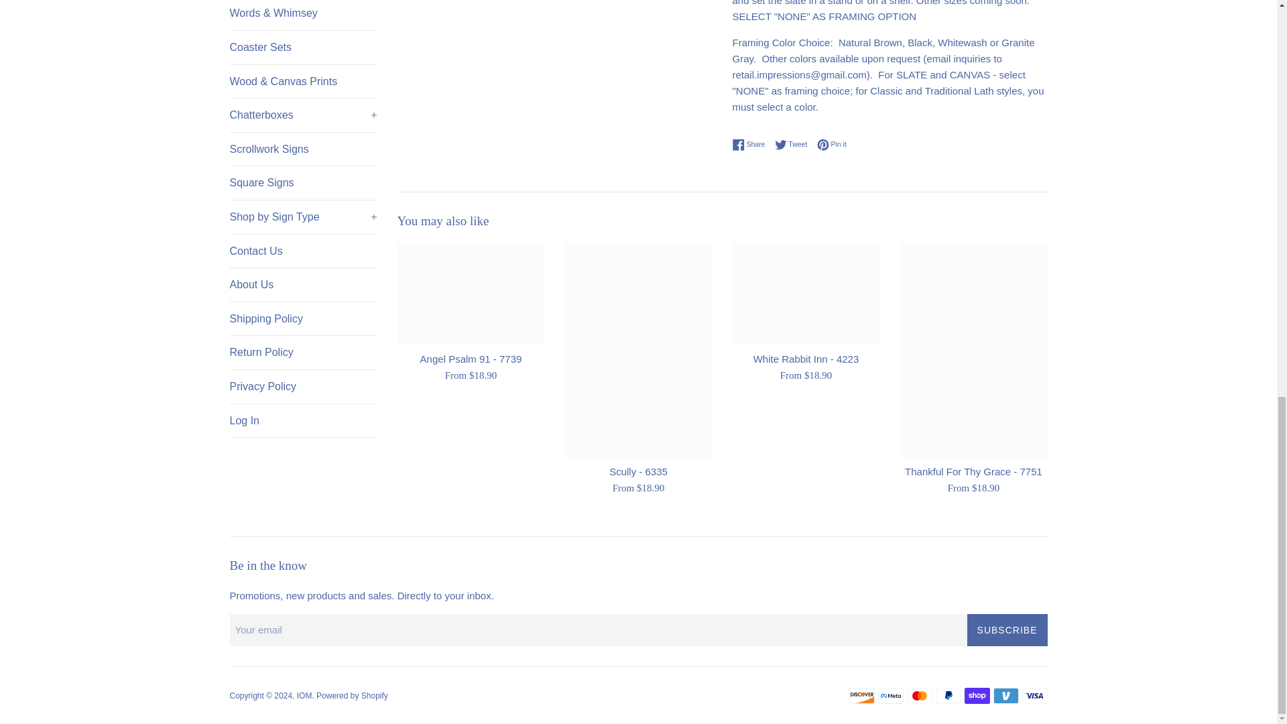 This screenshot has height=724, width=1287. What do you see at coordinates (751, 145) in the screenshot?
I see `Share on Facebook` at bounding box center [751, 145].